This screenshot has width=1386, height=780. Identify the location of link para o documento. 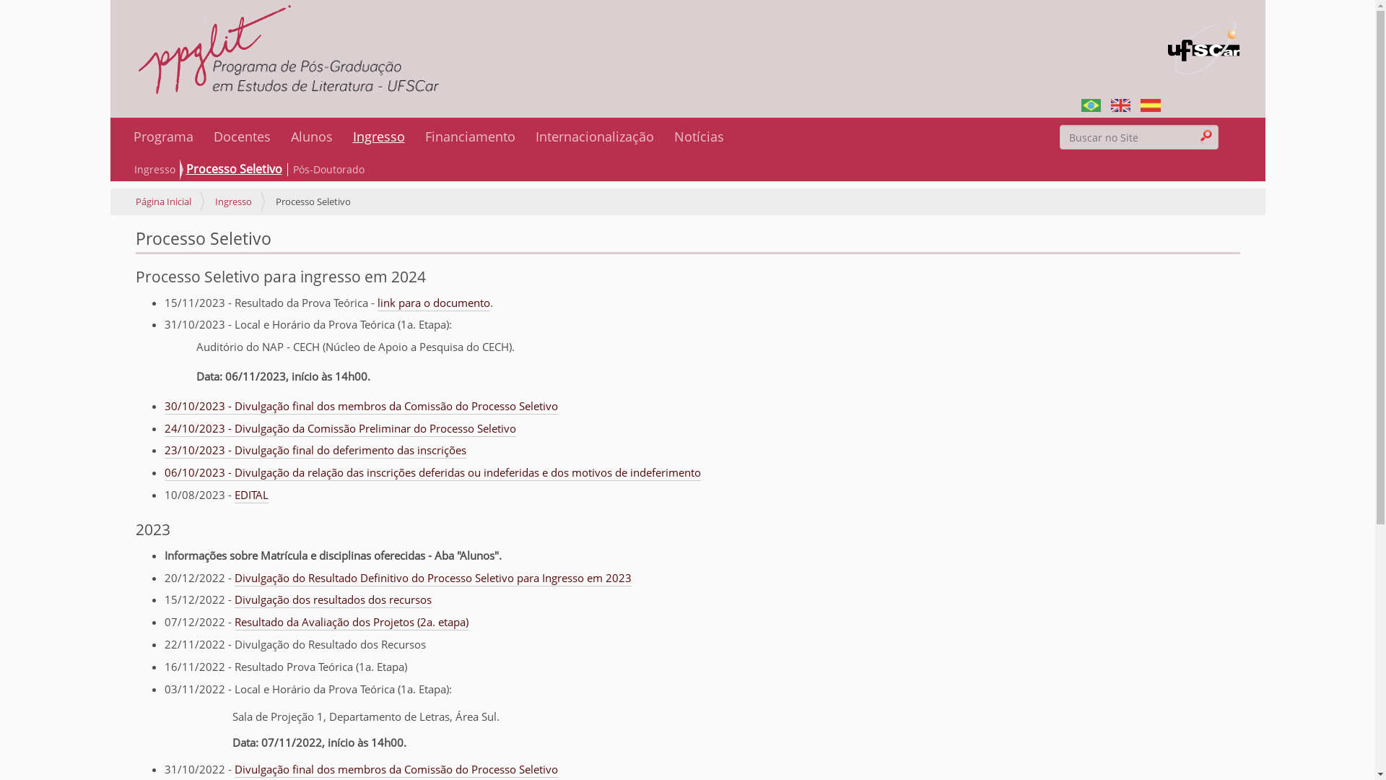
(433, 303).